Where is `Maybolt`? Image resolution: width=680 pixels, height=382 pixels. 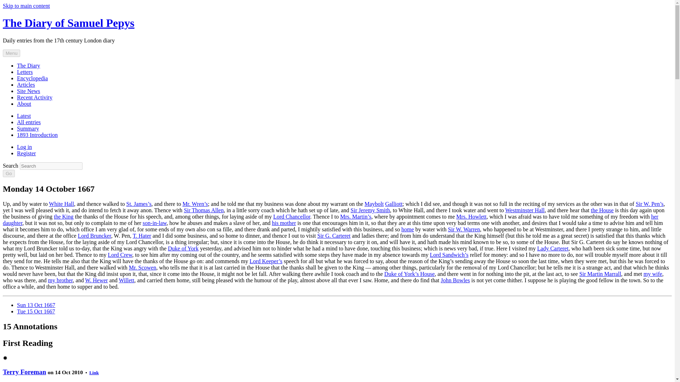 Maybolt is located at coordinates (374, 204).